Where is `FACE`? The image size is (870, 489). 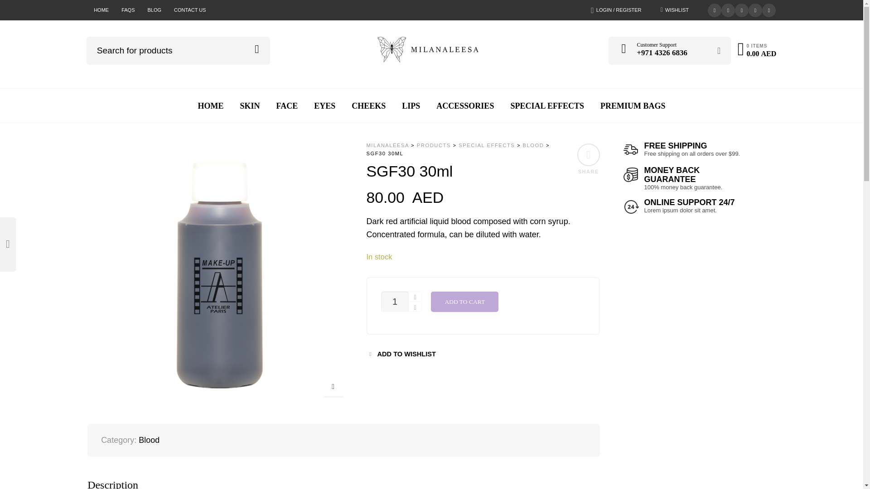
FACE is located at coordinates (287, 106).